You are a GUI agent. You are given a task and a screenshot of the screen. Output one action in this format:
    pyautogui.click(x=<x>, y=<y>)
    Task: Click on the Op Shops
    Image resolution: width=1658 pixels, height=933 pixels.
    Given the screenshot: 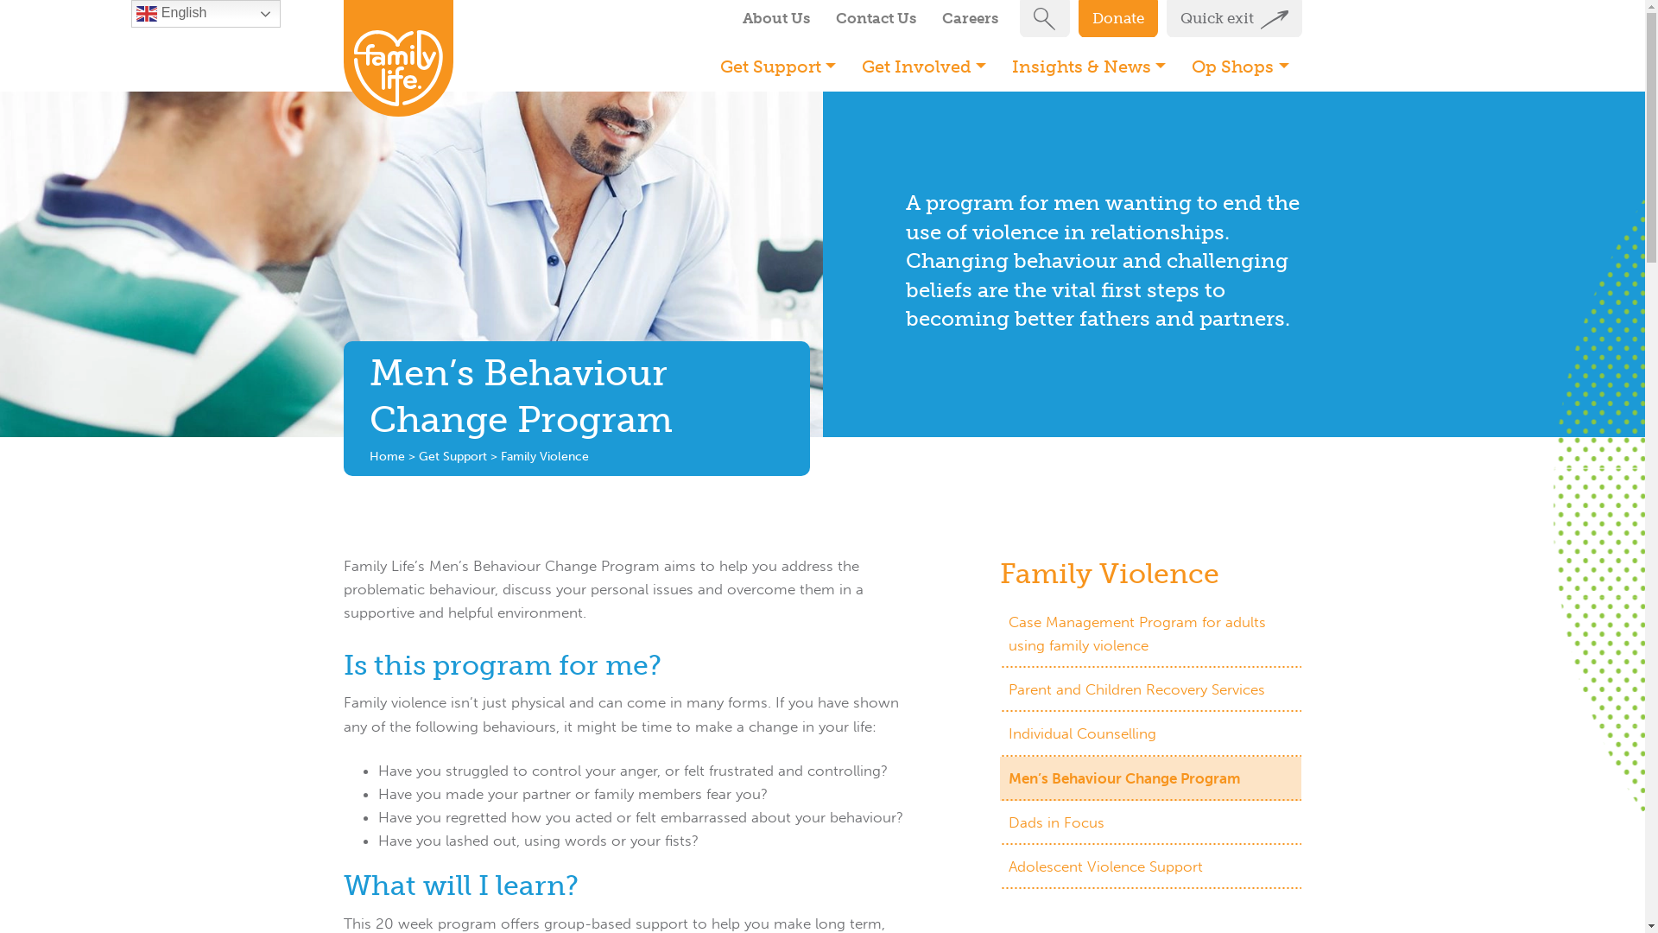 What is the action you would take?
    pyautogui.click(x=1240, y=67)
    